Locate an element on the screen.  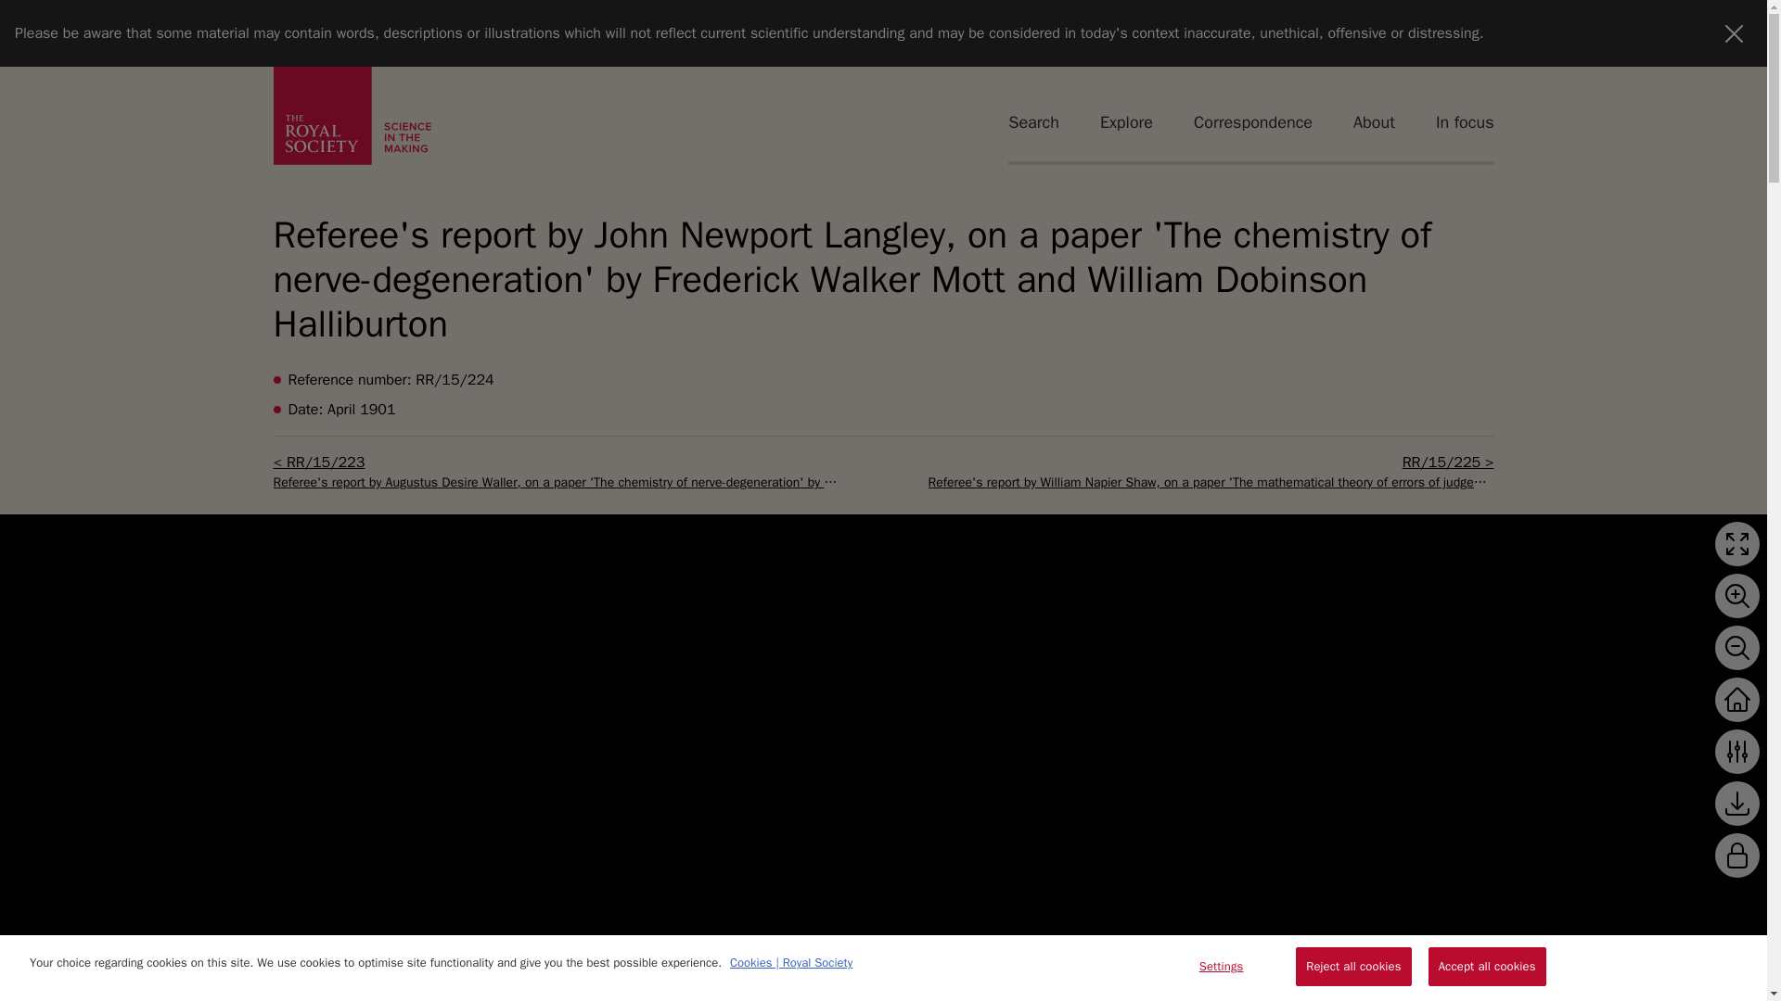
PDF download is located at coordinates (1736, 804).